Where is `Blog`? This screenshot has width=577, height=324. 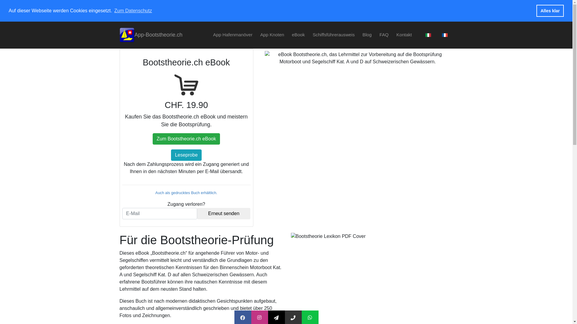 Blog is located at coordinates (367, 35).